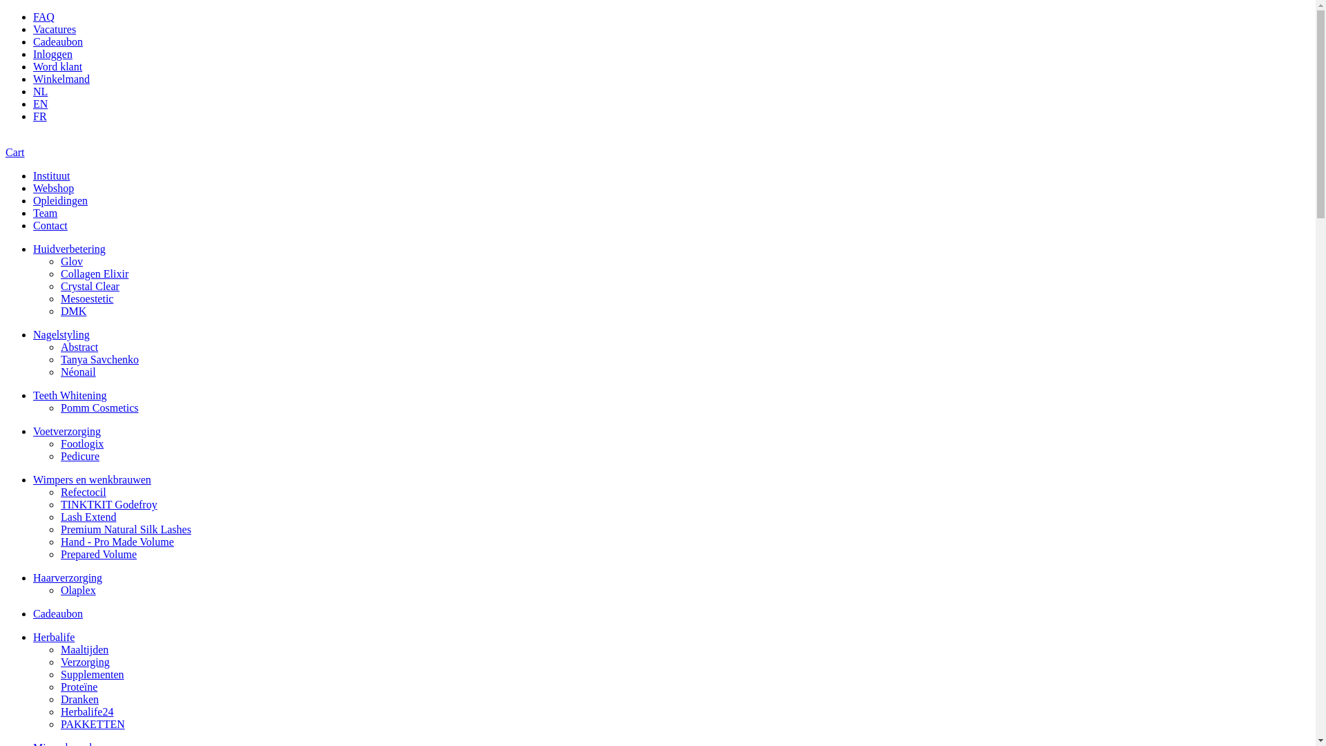 The width and height of the screenshot is (1326, 746). Describe the element at coordinates (87, 298) in the screenshot. I see `Mesoestetic` at that location.